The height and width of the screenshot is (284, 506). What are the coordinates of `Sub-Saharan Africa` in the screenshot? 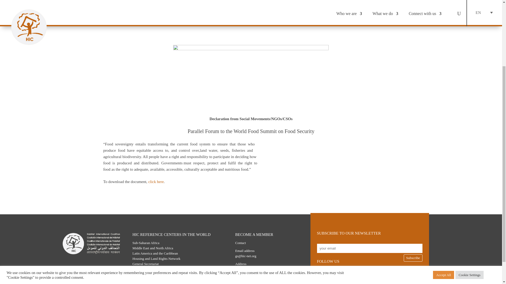 It's located at (145, 242).